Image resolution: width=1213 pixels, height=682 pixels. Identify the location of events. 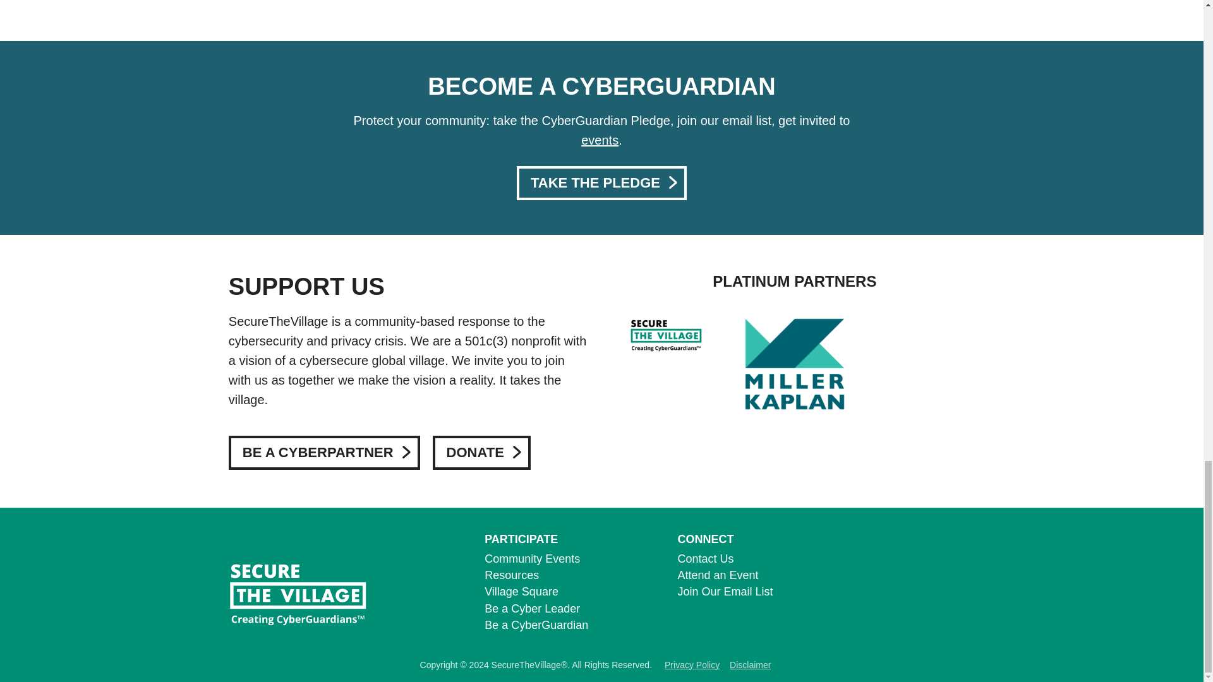
(600, 140).